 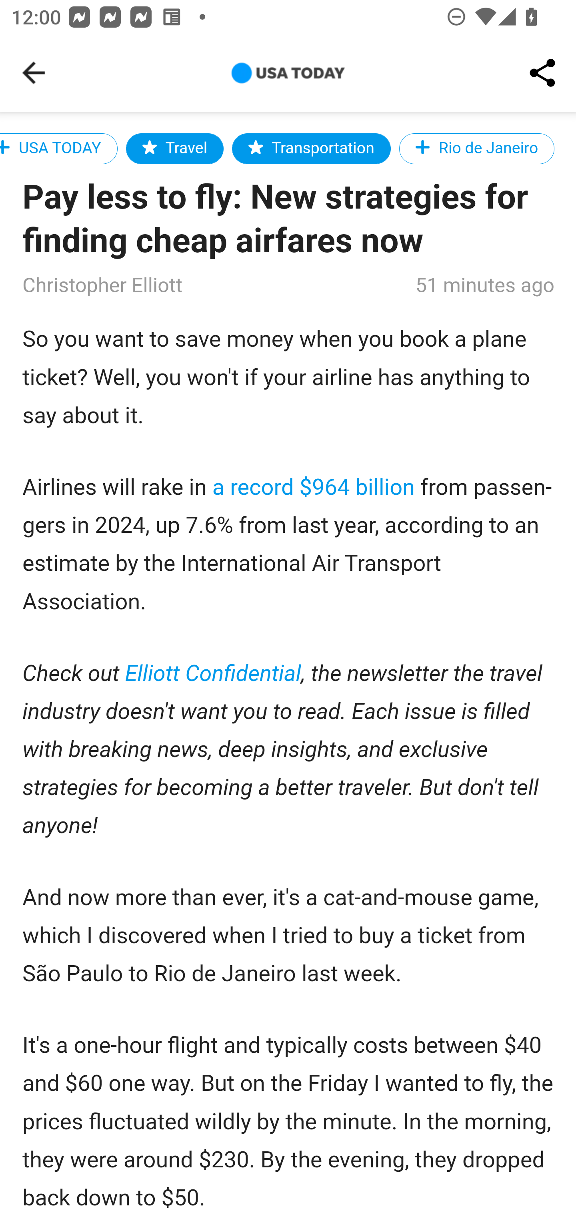 What do you see at coordinates (311, 148) in the screenshot?
I see `Transportation` at bounding box center [311, 148].